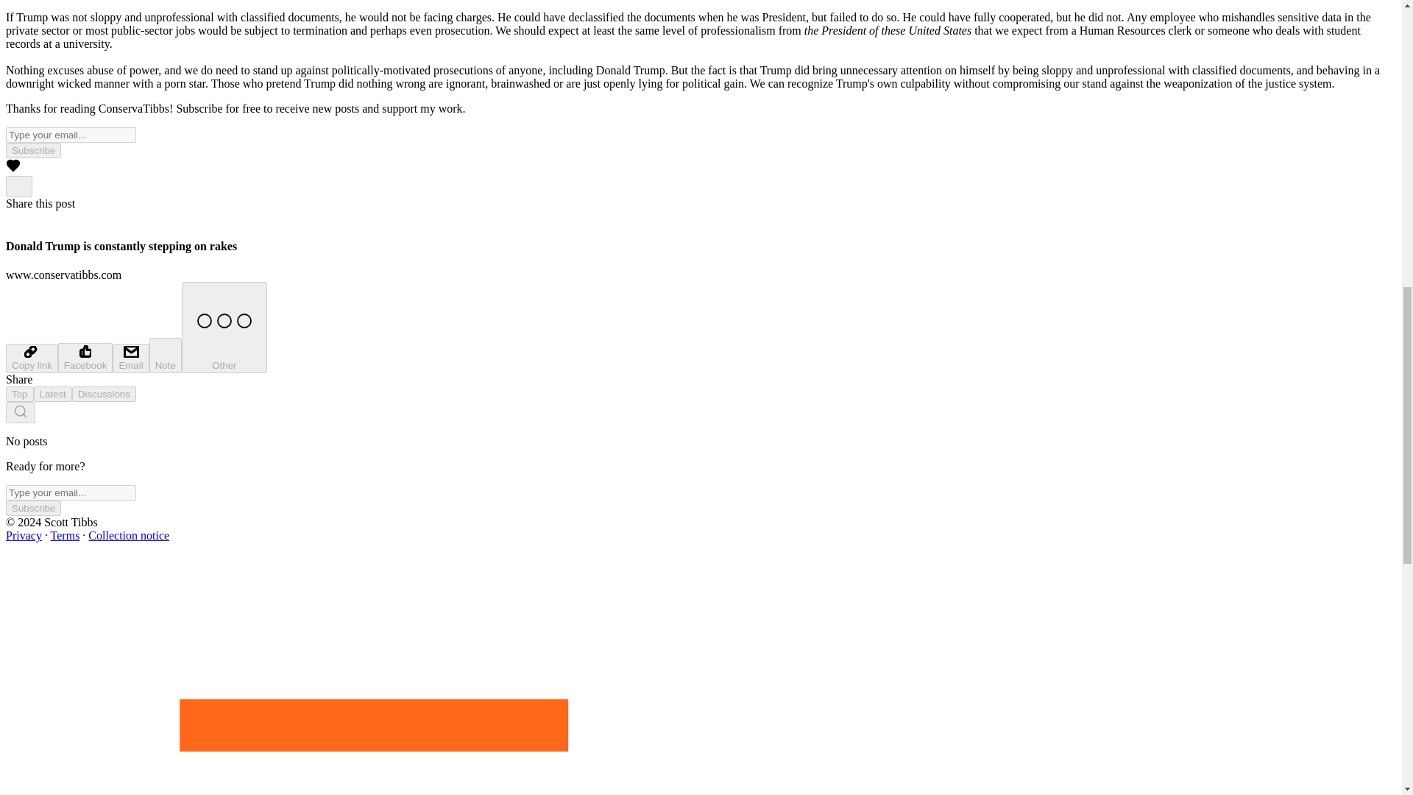 This screenshot has width=1413, height=795. What do you see at coordinates (19, 394) in the screenshot?
I see `Top` at bounding box center [19, 394].